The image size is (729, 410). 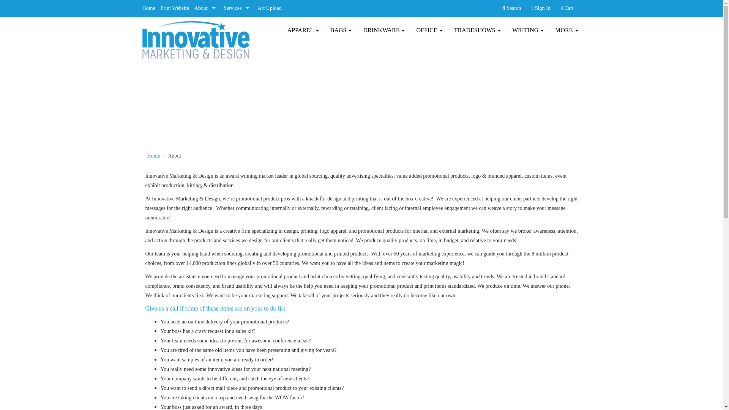 What do you see at coordinates (175, 8) in the screenshot?
I see `Print Website` at bounding box center [175, 8].